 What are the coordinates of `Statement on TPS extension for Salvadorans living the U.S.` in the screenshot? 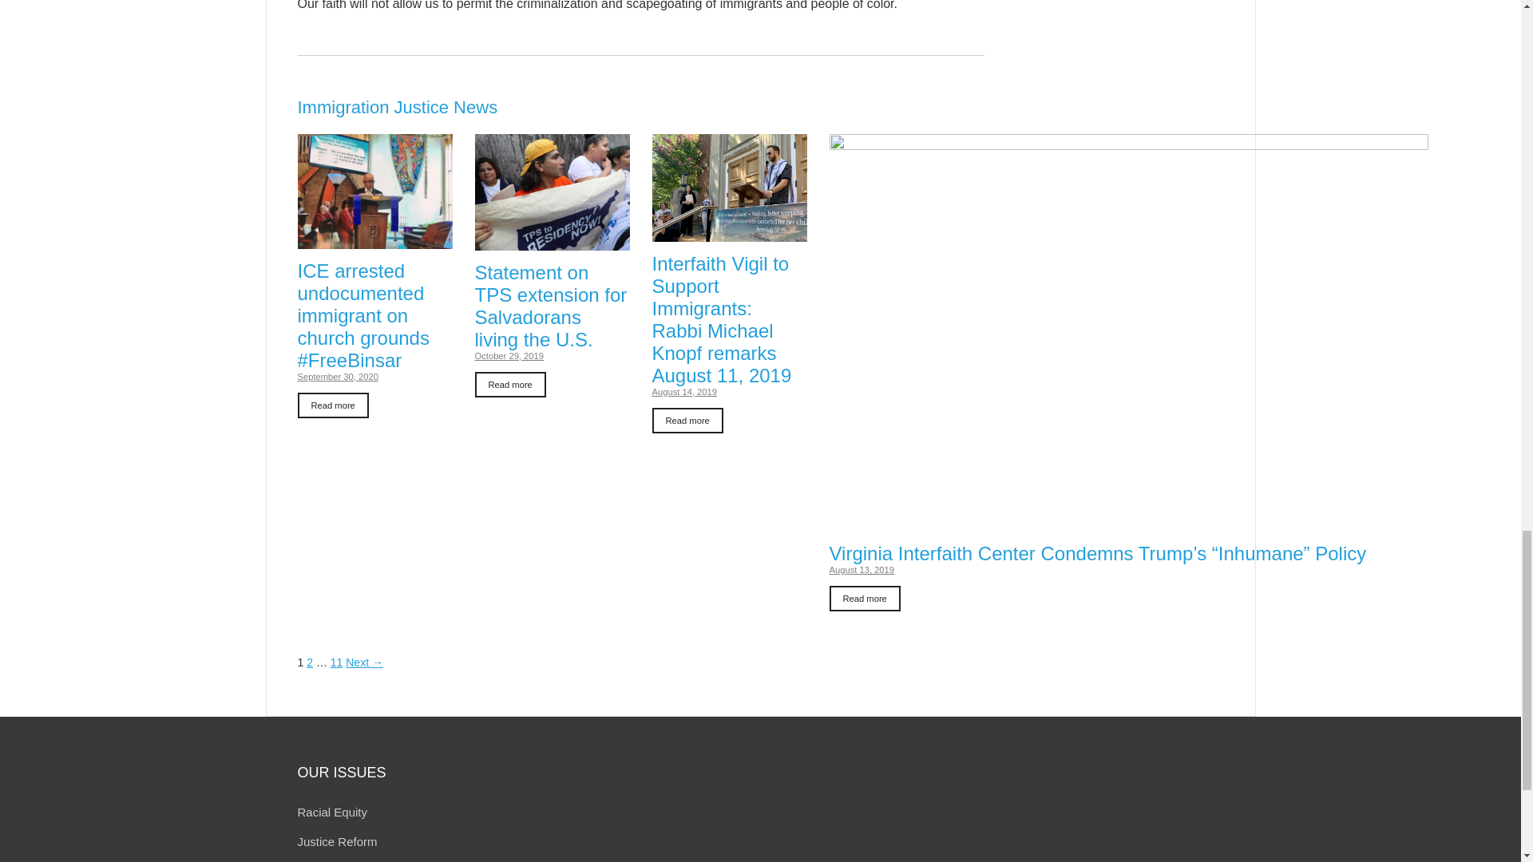 It's located at (551, 244).